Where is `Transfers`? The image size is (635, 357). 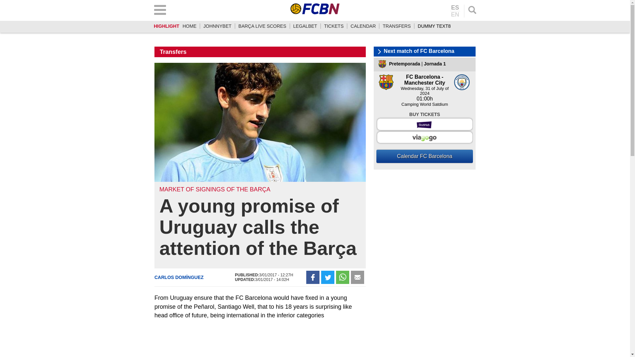
Transfers is located at coordinates (397, 26).